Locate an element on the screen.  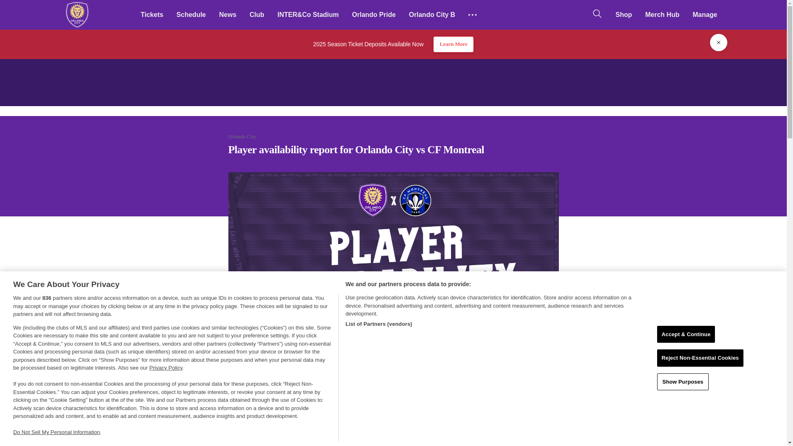
Tickets is located at coordinates (152, 14).